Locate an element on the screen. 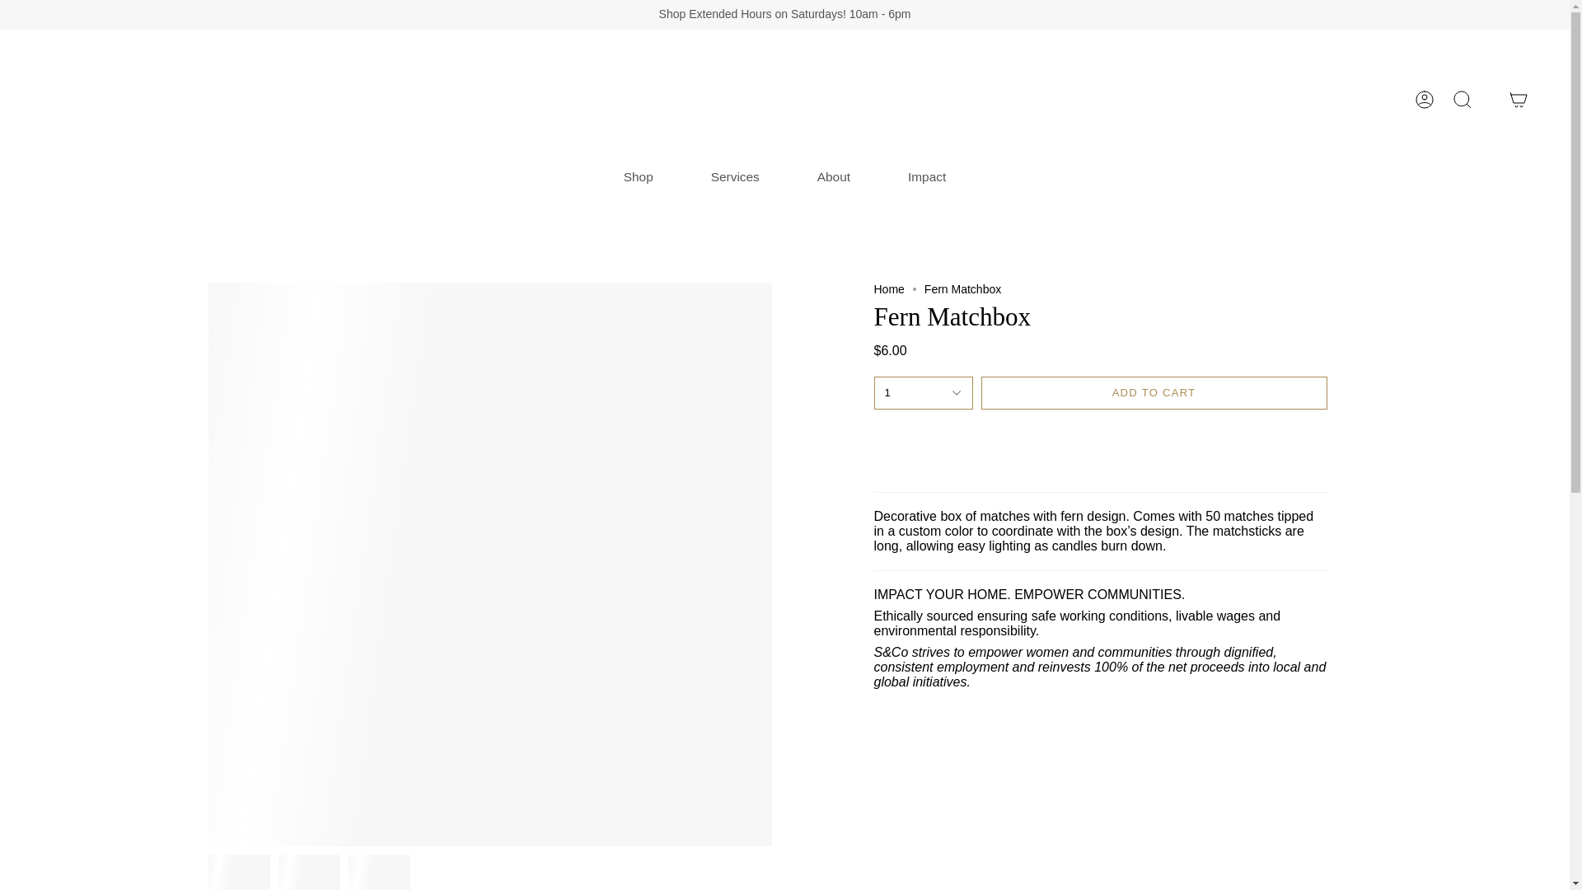 This screenshot has height=890, width=1582. Services is located at coordinates (735, 176).